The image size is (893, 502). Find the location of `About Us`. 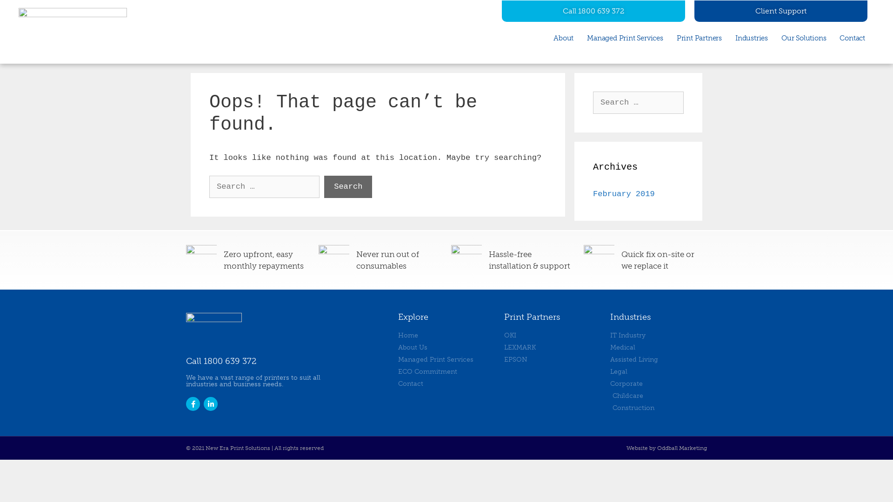

About Us is located at coordinates (446, 348).